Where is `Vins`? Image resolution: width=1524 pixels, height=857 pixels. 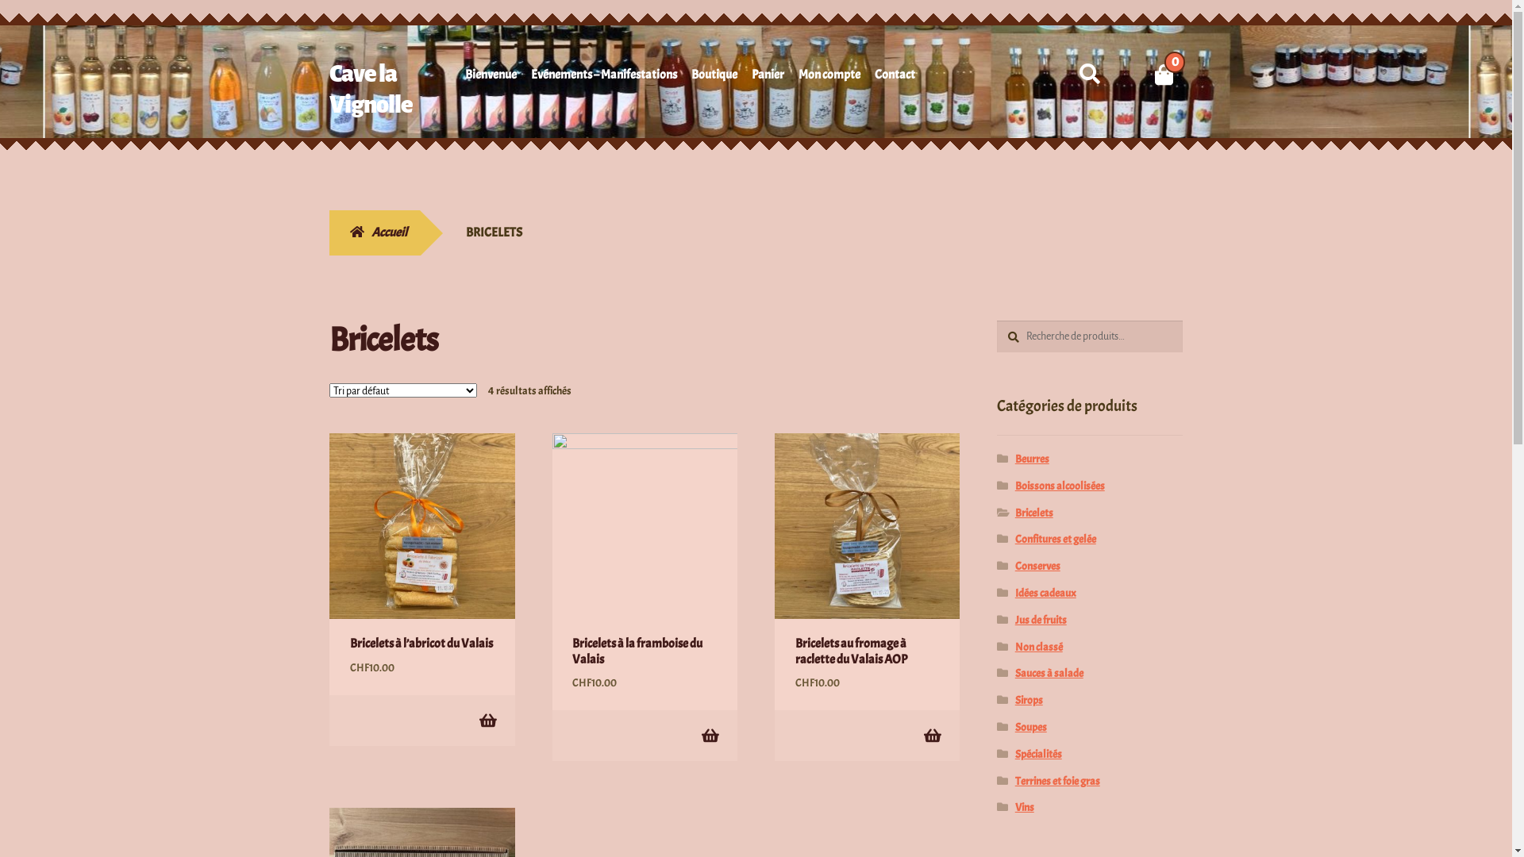
Vins is located at coordinates (1025, 808).